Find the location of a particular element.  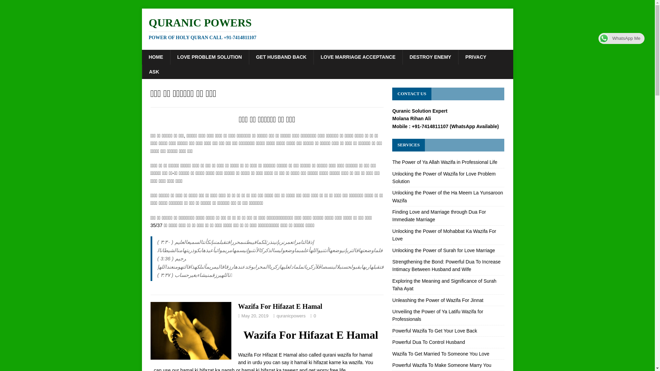

ASK is located at coordinates (154, 71).